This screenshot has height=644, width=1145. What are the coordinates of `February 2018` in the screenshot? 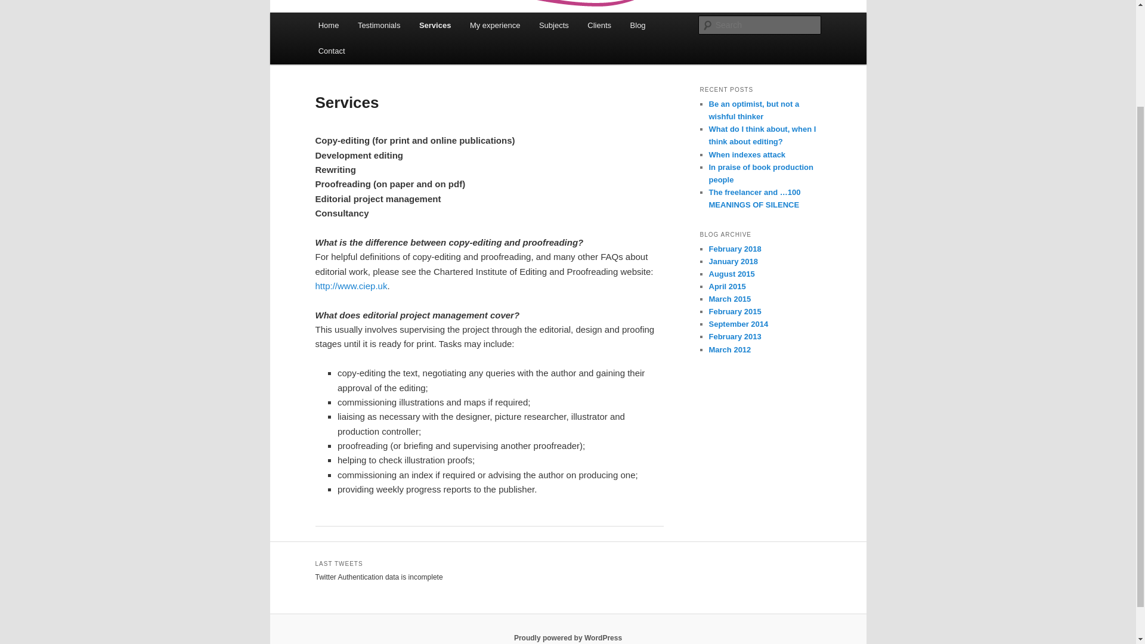 It's located at (735, 249).